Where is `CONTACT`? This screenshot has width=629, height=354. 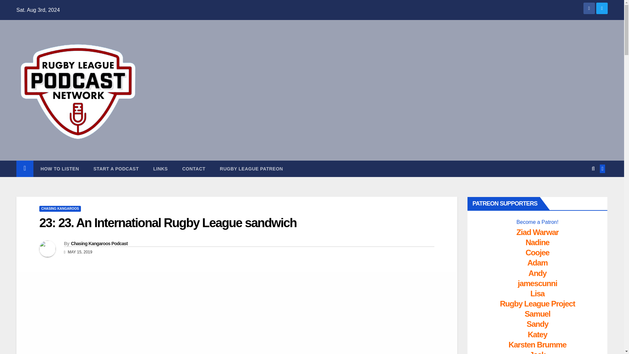
CONTACT is located at coordinates (193, 169).